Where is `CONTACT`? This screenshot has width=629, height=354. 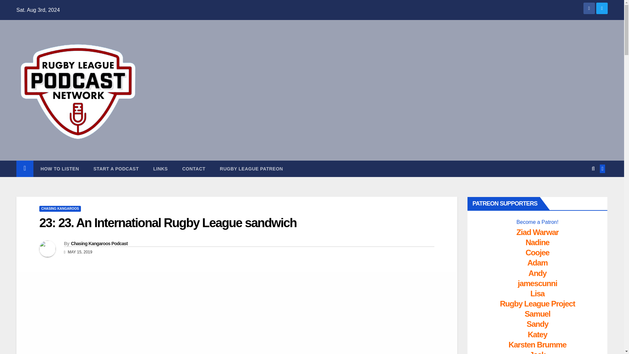
CONTACT is located at coordinates (193, 169).